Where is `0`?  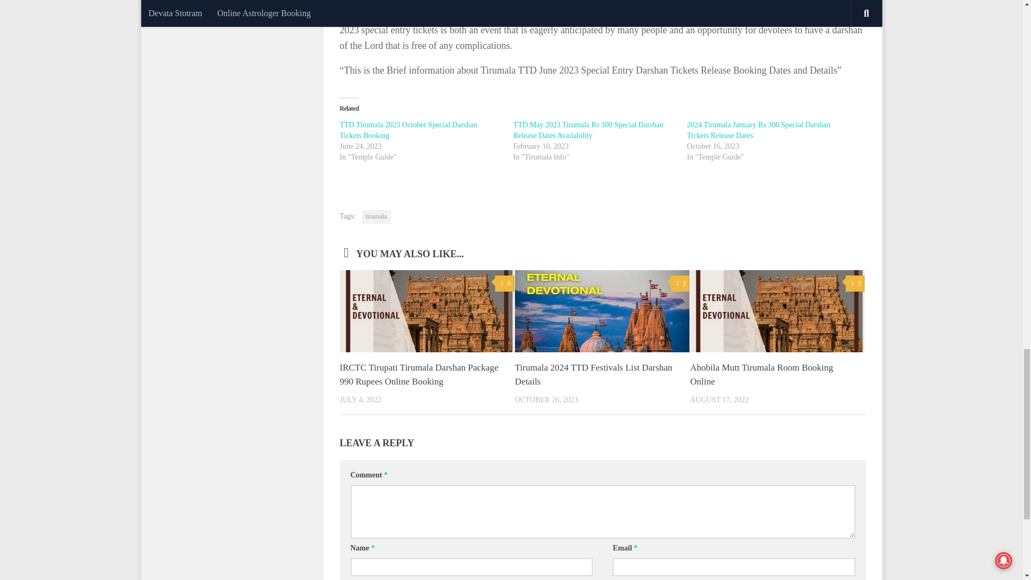 0 is located at coordinates (504, 284).